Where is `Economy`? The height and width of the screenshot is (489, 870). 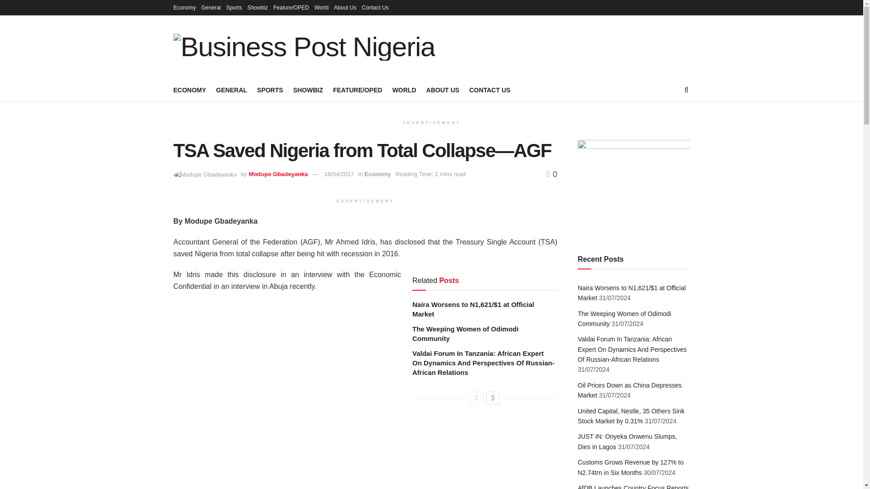 Economy is located at coordinates (377, 174).